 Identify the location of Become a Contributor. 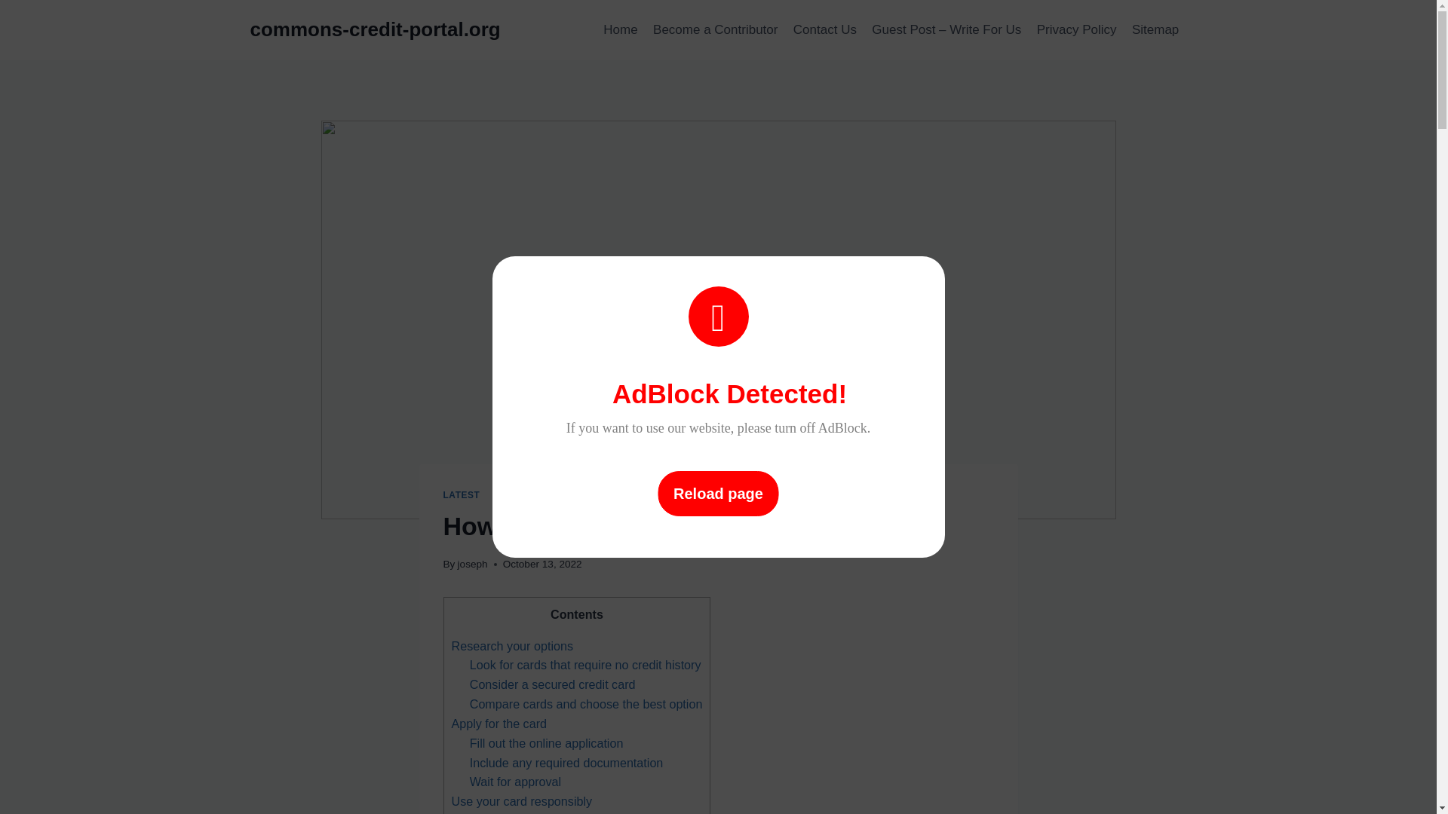
(716, 30).